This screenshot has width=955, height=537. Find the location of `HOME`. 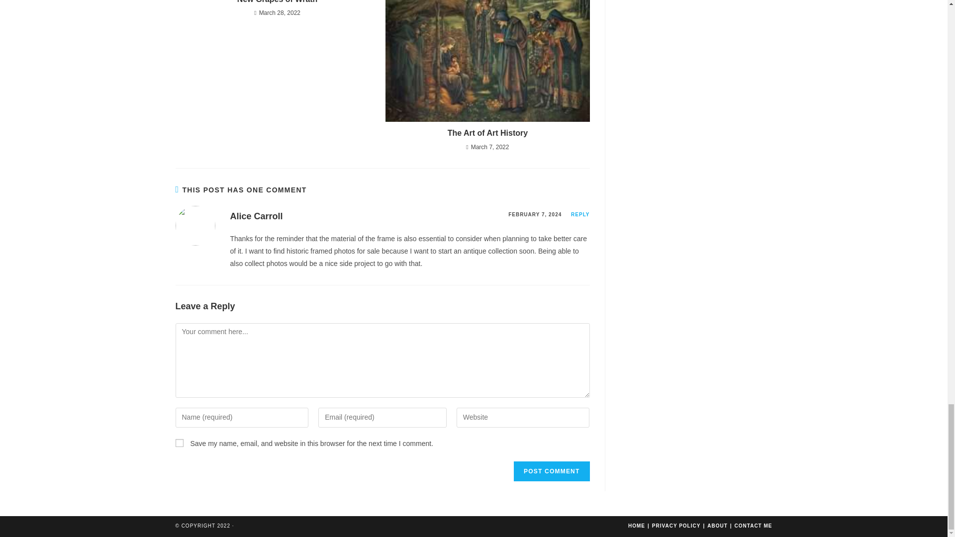

HOME is located at coordinates (637, 525).